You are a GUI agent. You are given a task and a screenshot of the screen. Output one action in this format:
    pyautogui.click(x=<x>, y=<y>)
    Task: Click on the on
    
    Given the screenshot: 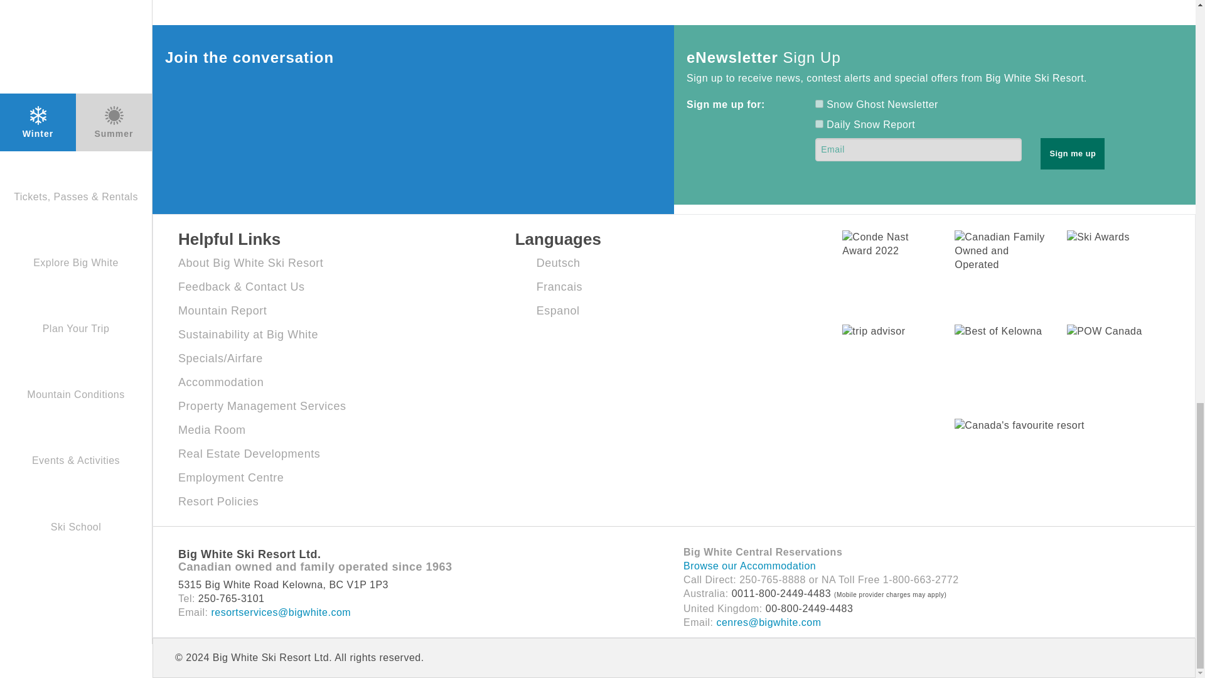 What is the action you would take?
    pyautogui.click(x=819, y=124)
    